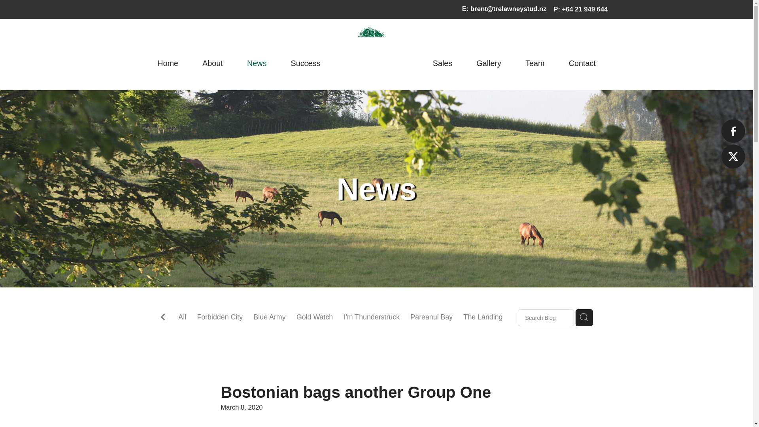 This screenshot has height=427, width=759. What do you see at coordinates (213, 64) in the screenshot?
I see `About` at bounding box center [213, 64].